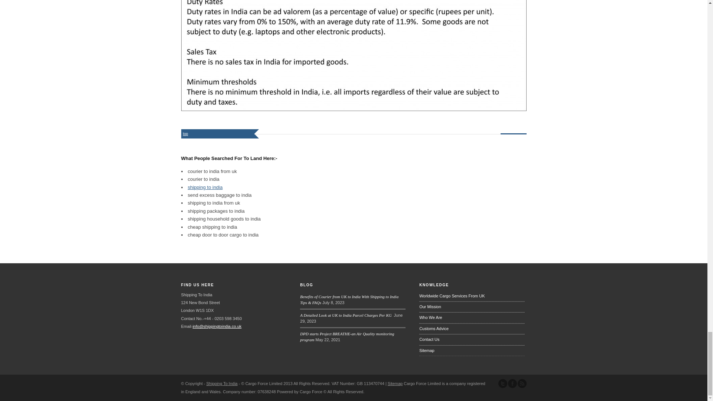 Image resolution: width=713 pixels, height=401 pixels. Describe the element at coordinates (512, 383) in the screenshot. I see `Join our Facebook Group` at that location.